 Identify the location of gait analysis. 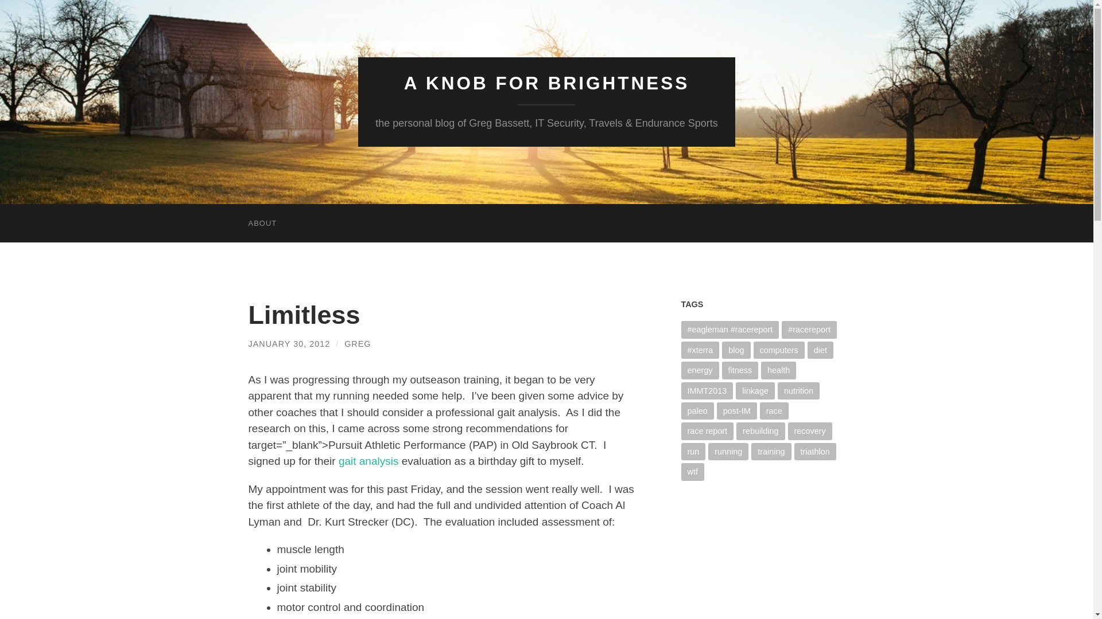
(368, 461).